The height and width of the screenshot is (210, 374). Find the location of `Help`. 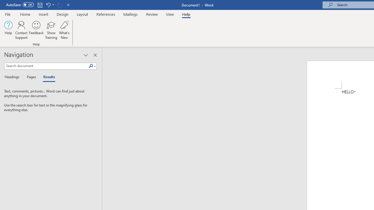

Help is located at coordinates (8, 30).